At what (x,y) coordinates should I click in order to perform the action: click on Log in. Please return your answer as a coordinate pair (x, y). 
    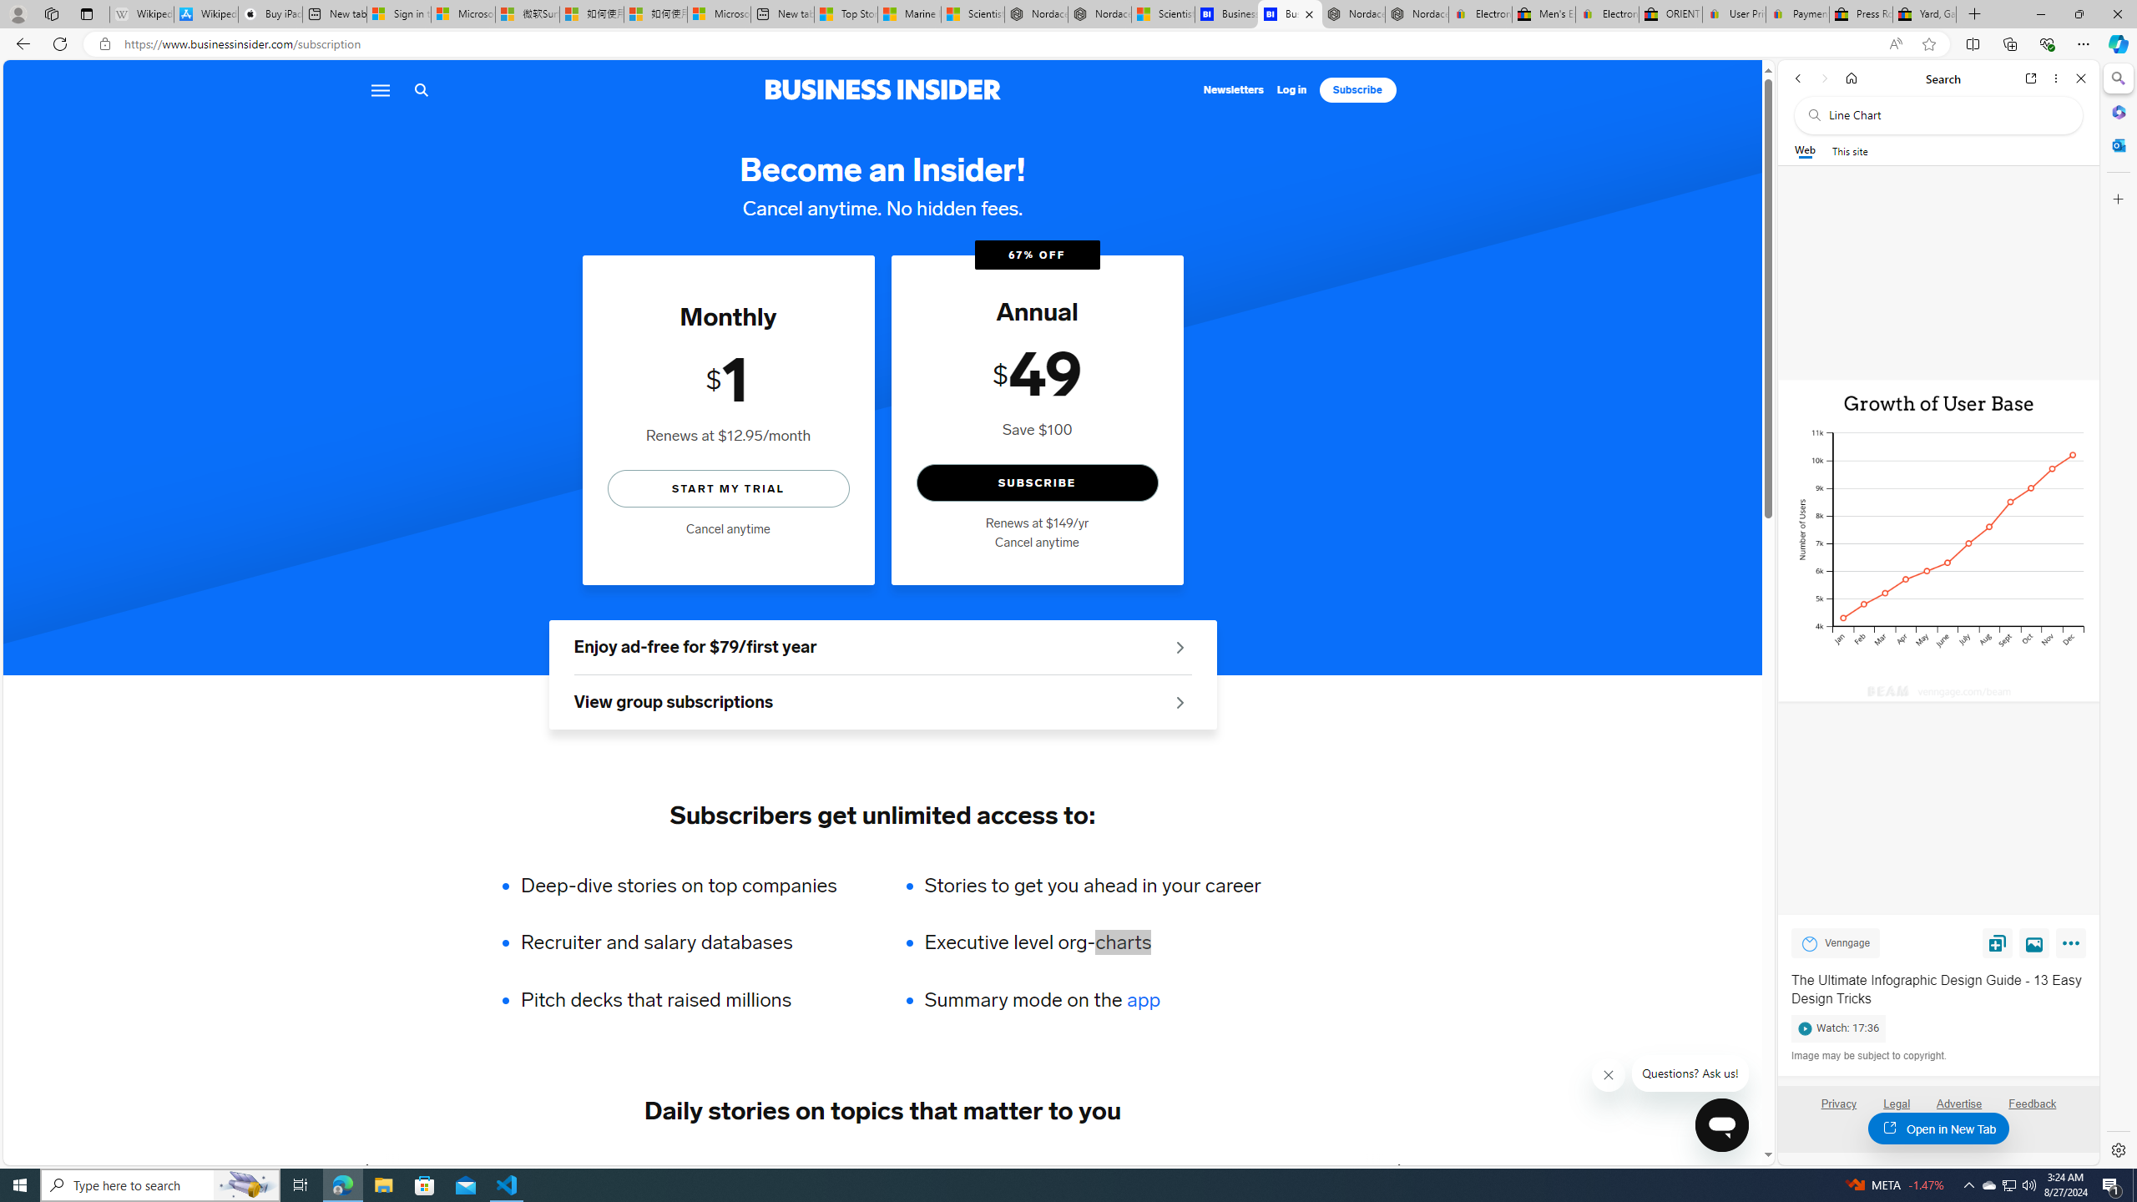
    Looking at the image, I should click on (1292, 90).